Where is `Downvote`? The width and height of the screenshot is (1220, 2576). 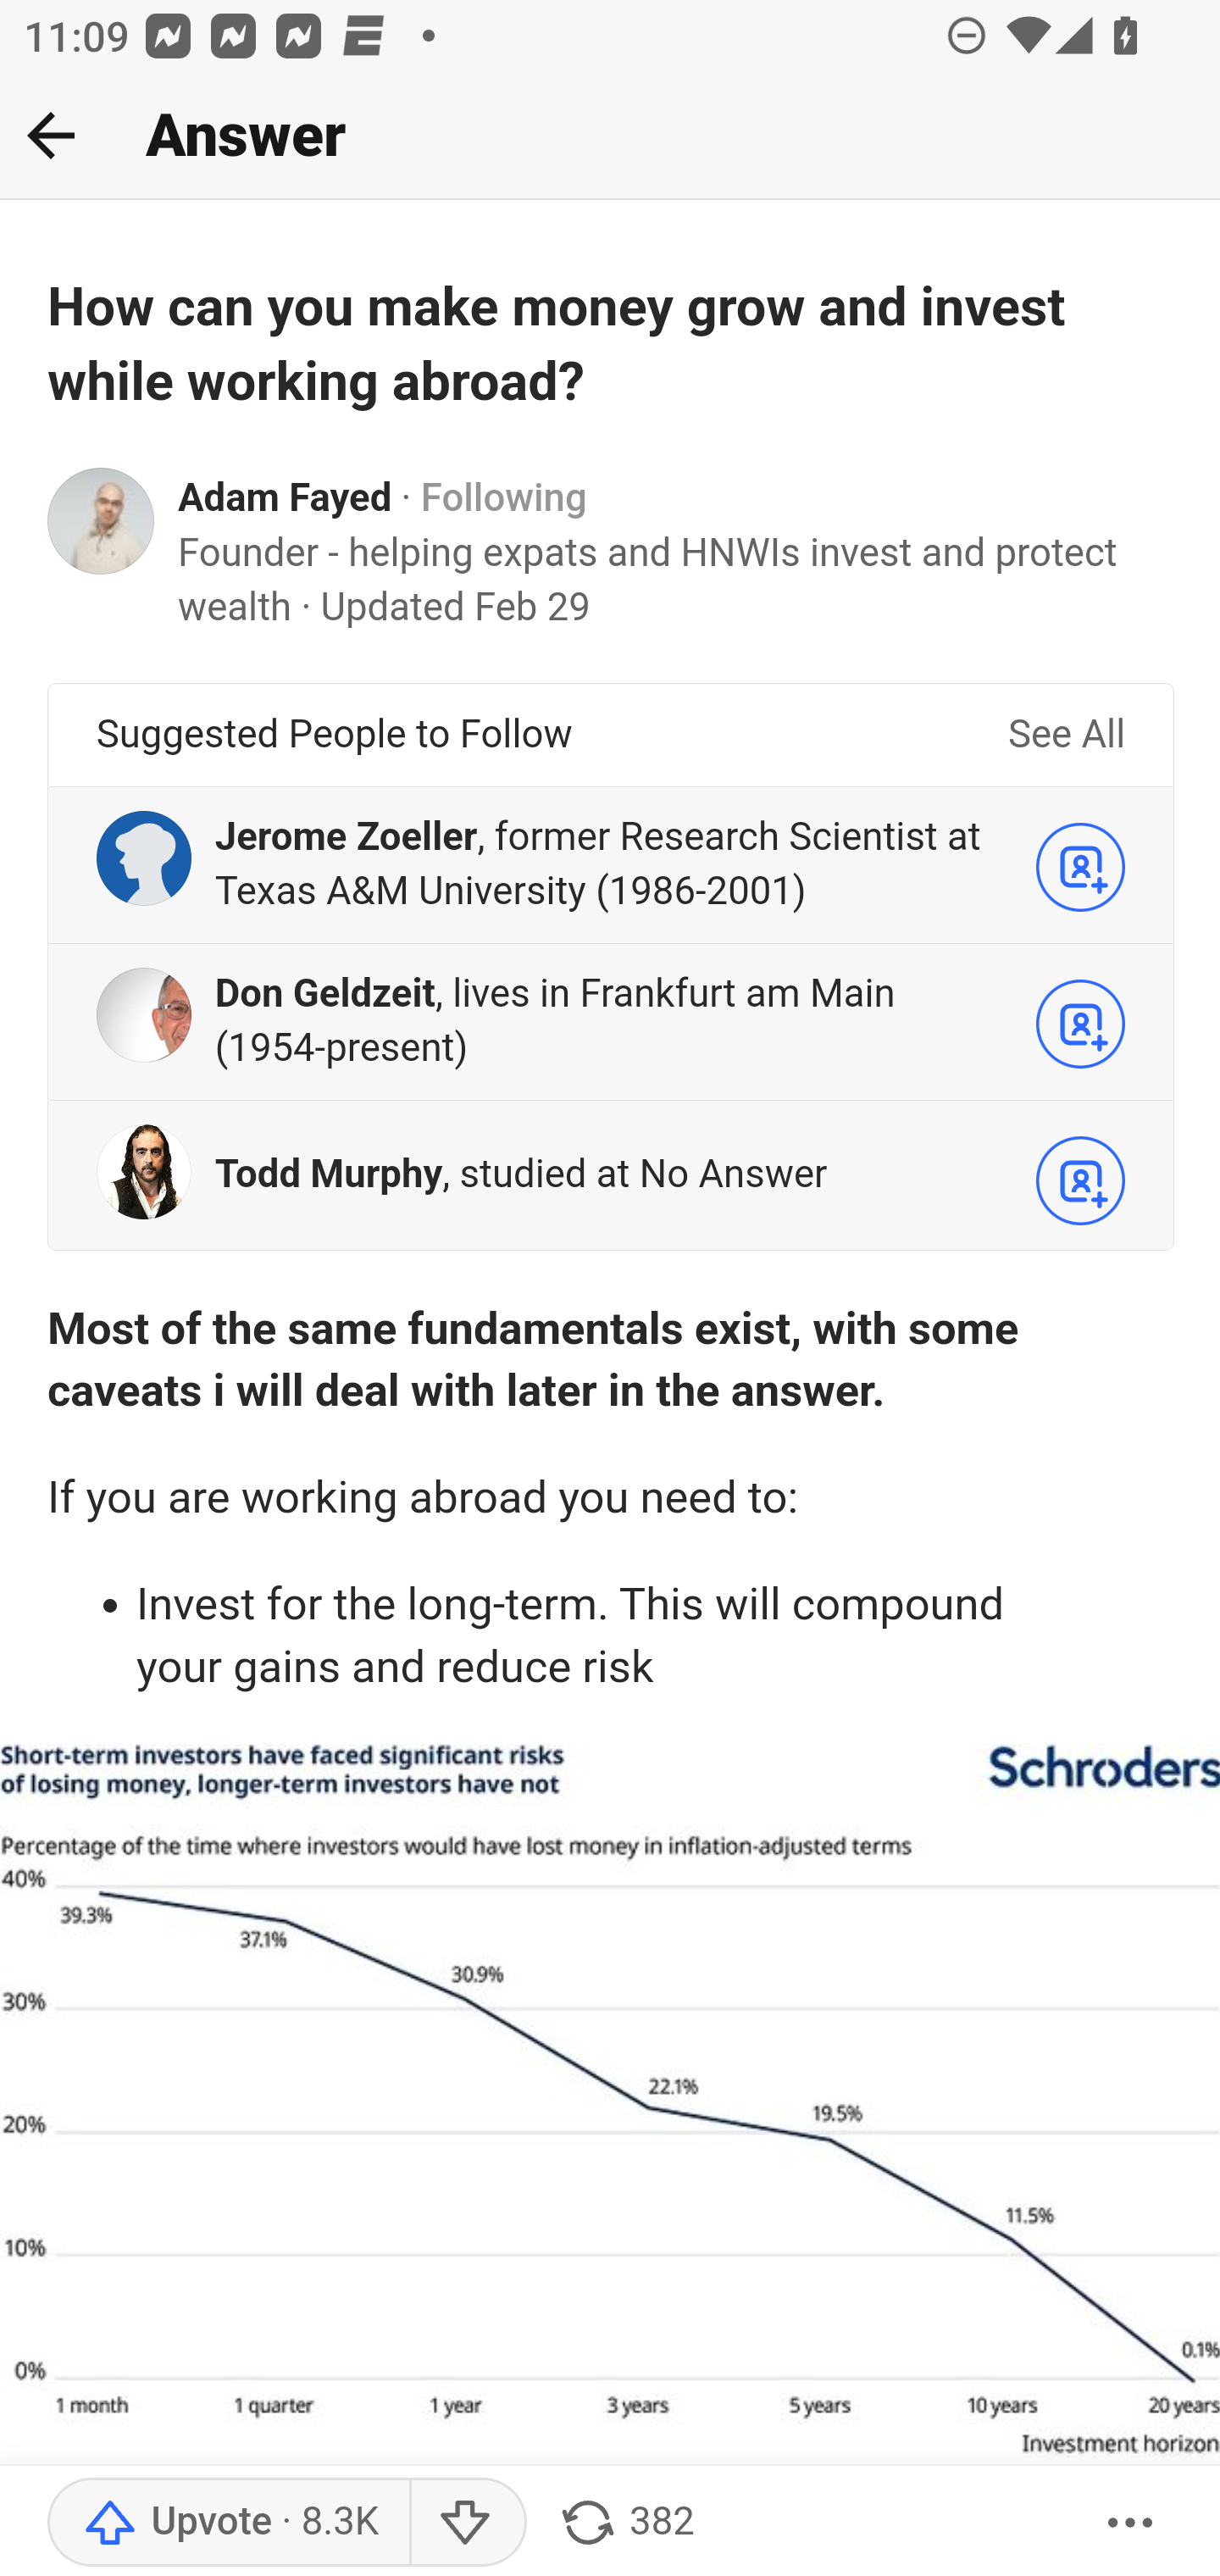
Downvote is located at coordinates (466, 2523).